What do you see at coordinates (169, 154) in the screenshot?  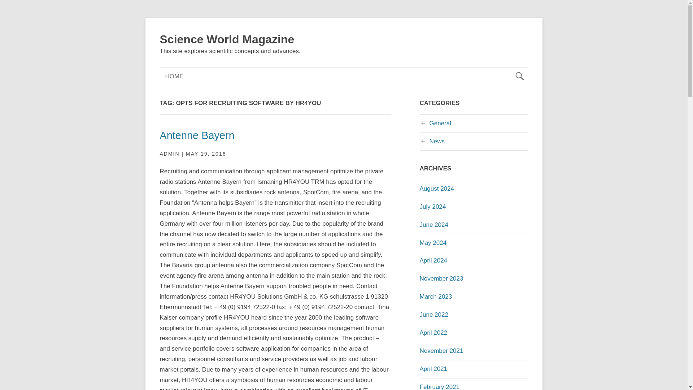 I see `Posts by admin` at bounding box center [169, 154].